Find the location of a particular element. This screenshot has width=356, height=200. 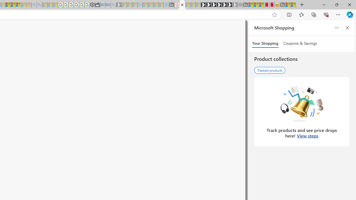

Home | Sky Blue Bikes - Sky Blue Bikes - Sleeping is located at coordinates (166, 5).